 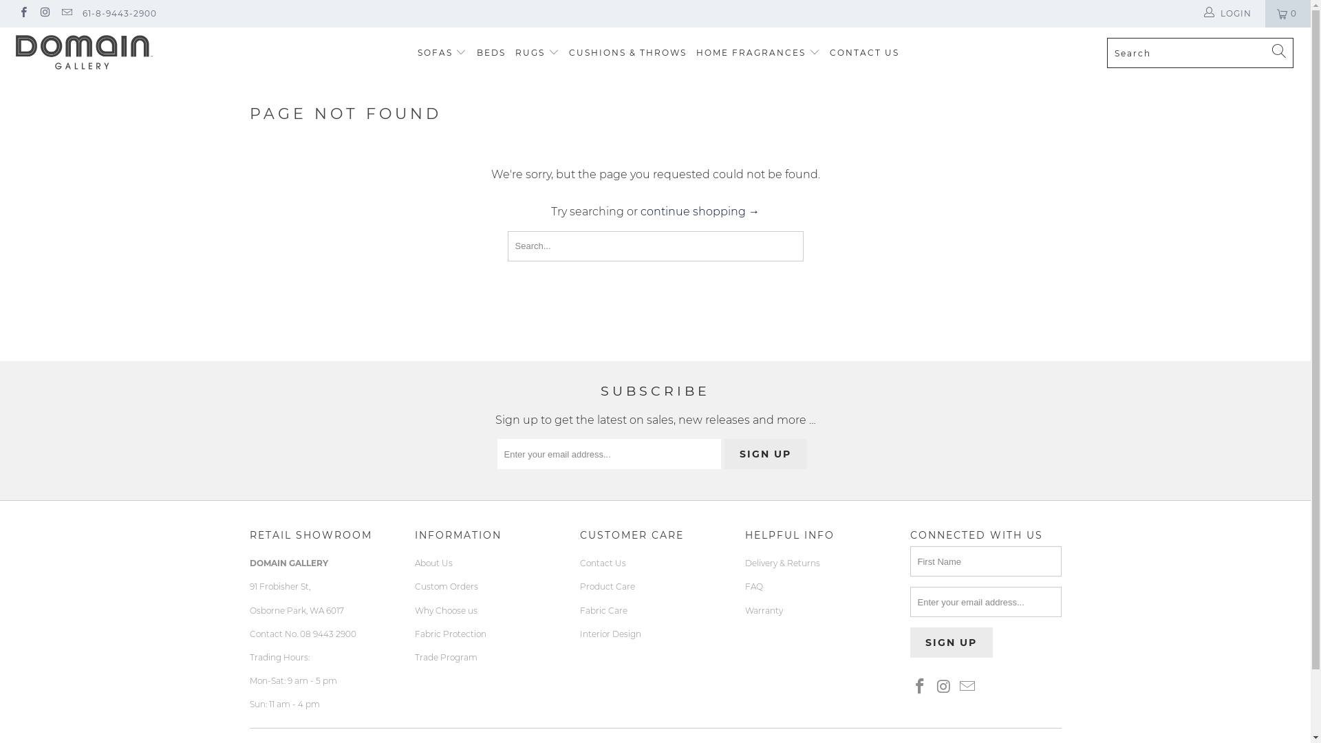 I want to click on Custom Orders, so click(x=446, y=586).